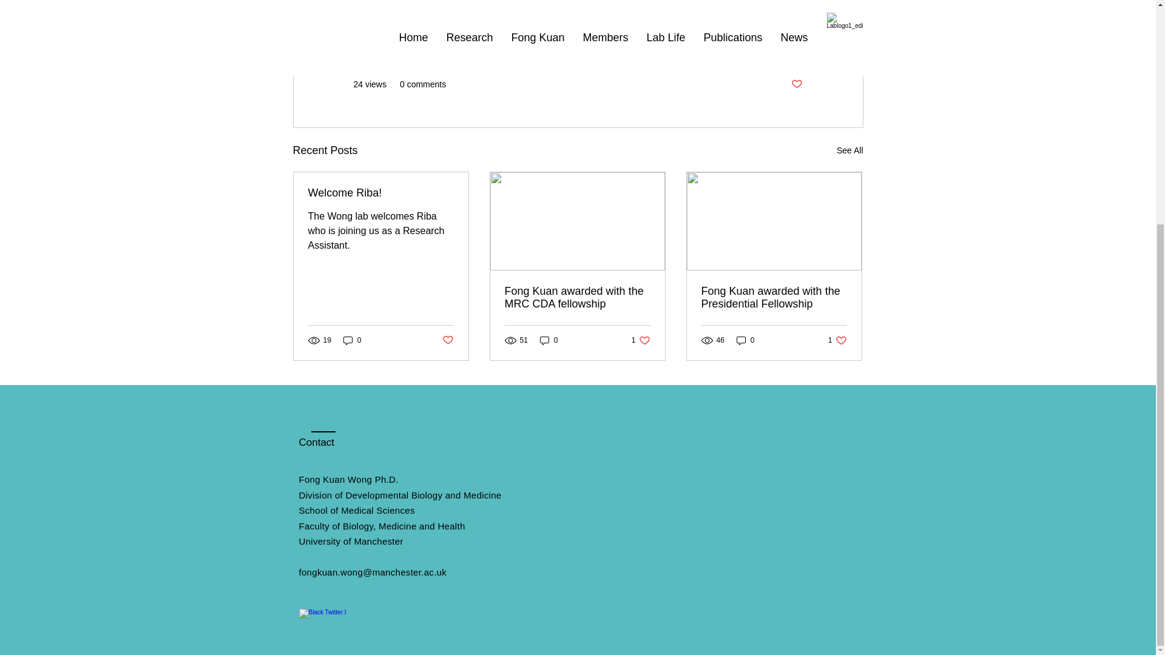 This screenshot has height=655, width=1165. I want to click on Post not marked as liked, so click(447, 340).